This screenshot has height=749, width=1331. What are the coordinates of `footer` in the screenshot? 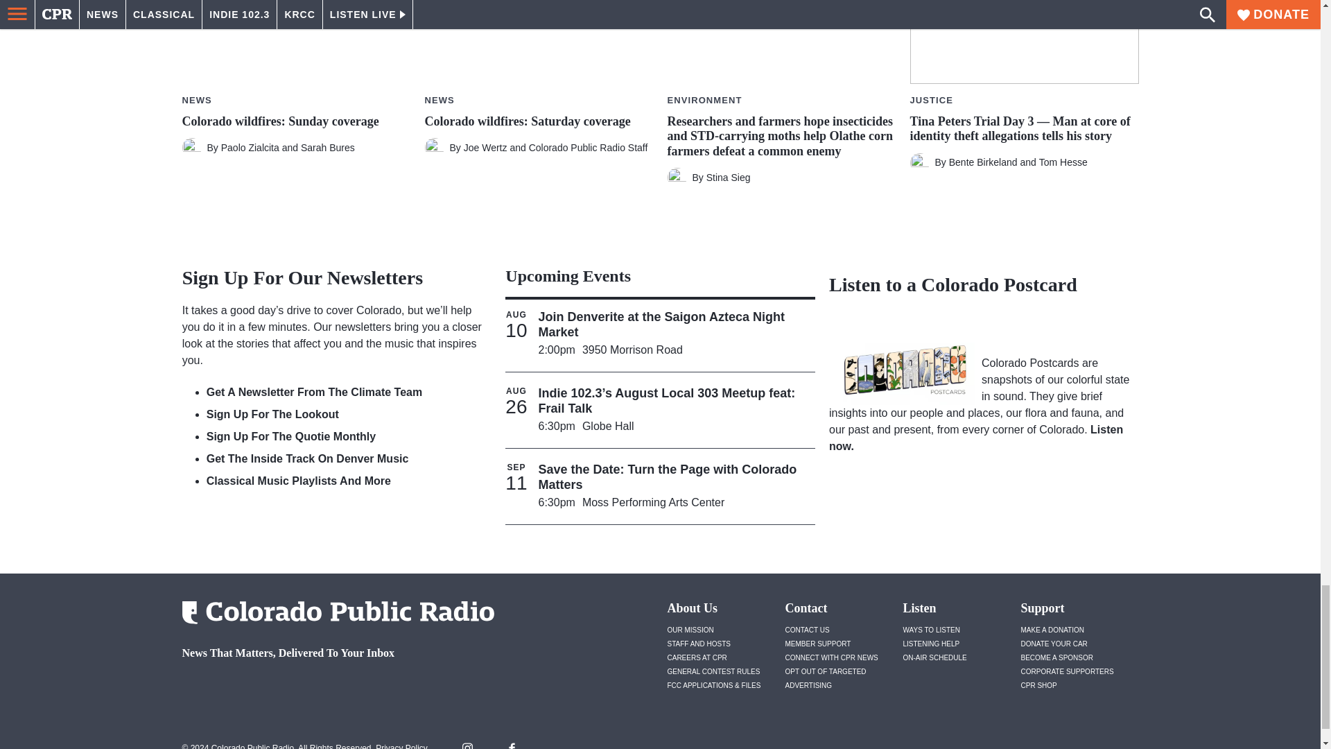 It's located at (333, 689).